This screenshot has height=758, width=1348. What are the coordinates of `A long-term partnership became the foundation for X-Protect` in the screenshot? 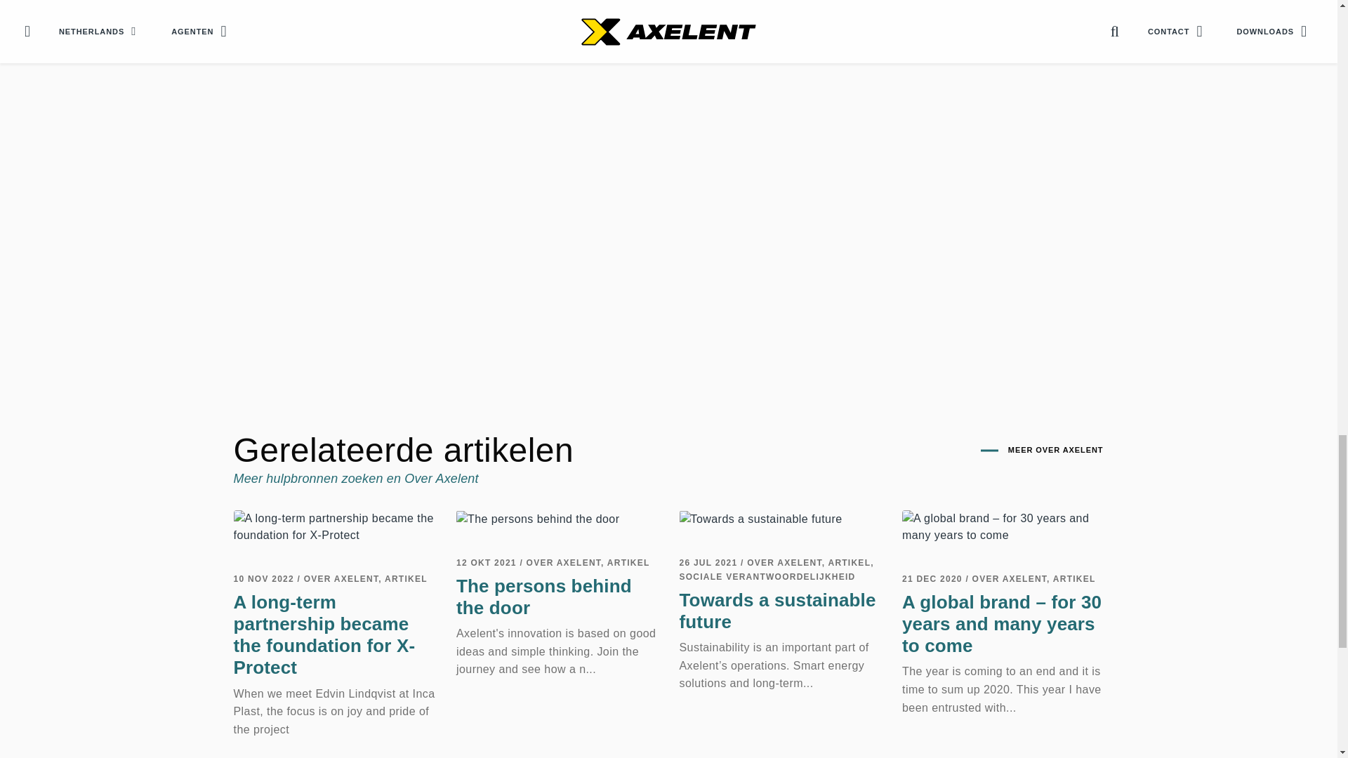 It's located at (334, 526).